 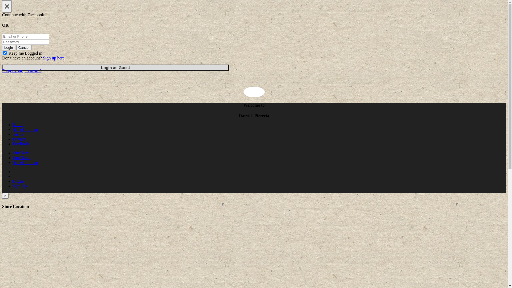 I want to click on Login, so click(x=18, y=181).